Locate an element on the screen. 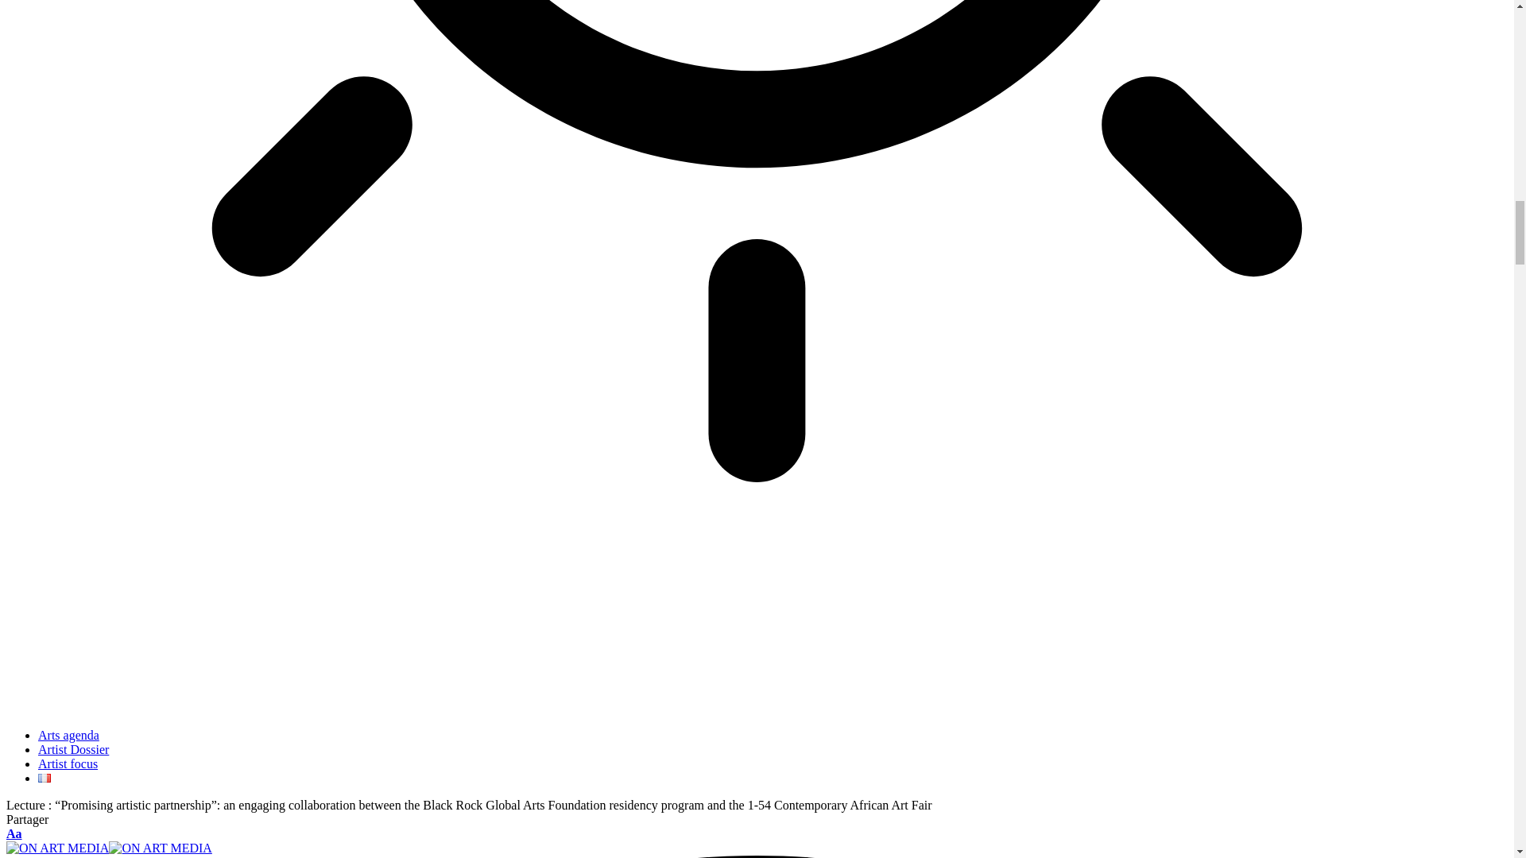  Arts agenda is located at coordinates (68, 735).